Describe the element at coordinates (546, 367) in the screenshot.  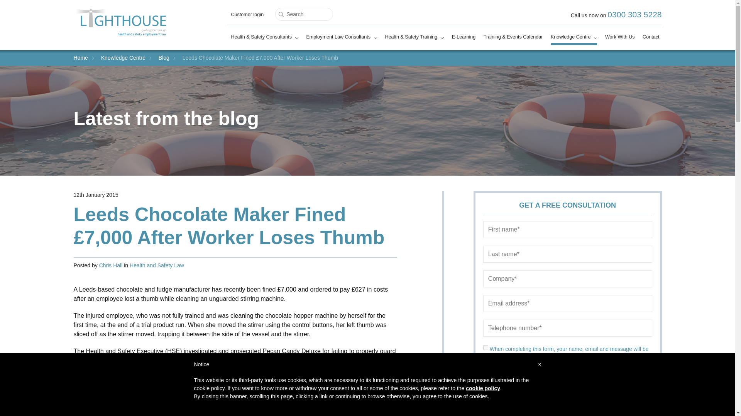
I see `Privacy Policy` at that location.